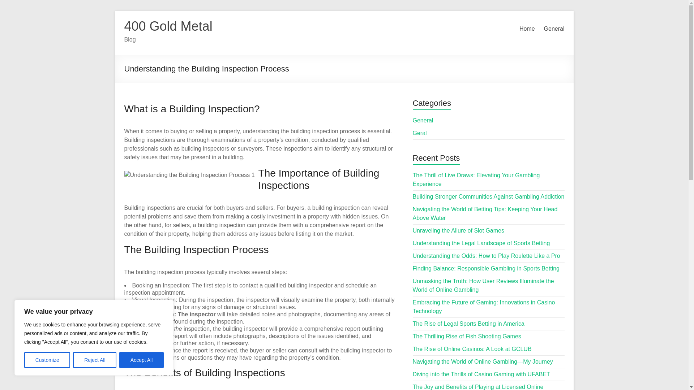 This screenshot has width=694, height=390. What do you see at coordinates (423, 121) in the screenshot?
I see `General` at bounding box center [423, 121].